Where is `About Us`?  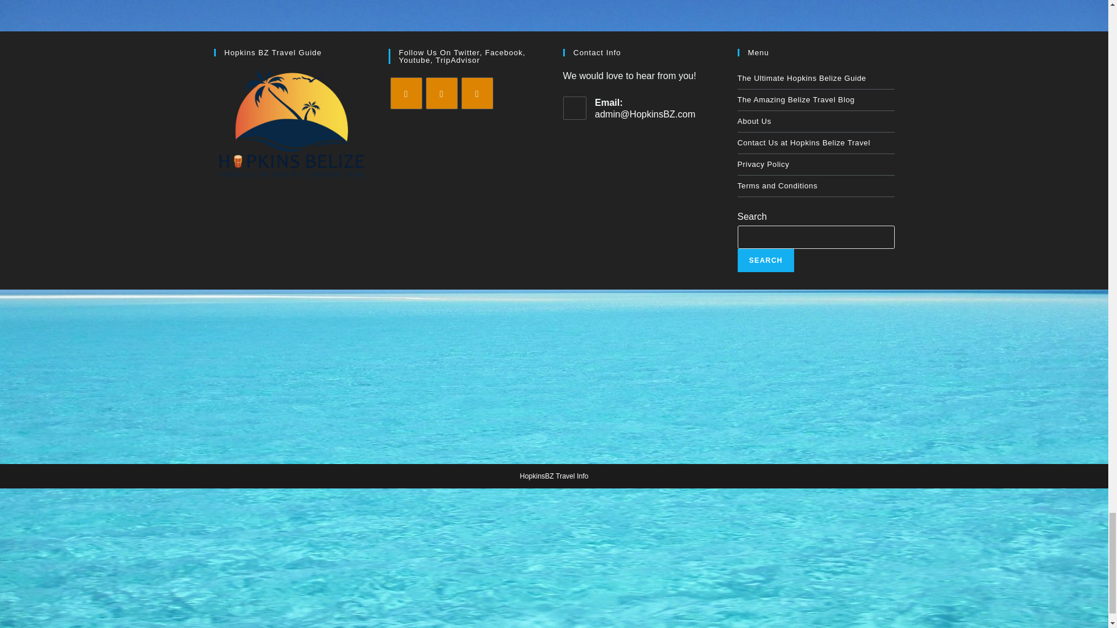
About Us is located at coordinates (816, 121).